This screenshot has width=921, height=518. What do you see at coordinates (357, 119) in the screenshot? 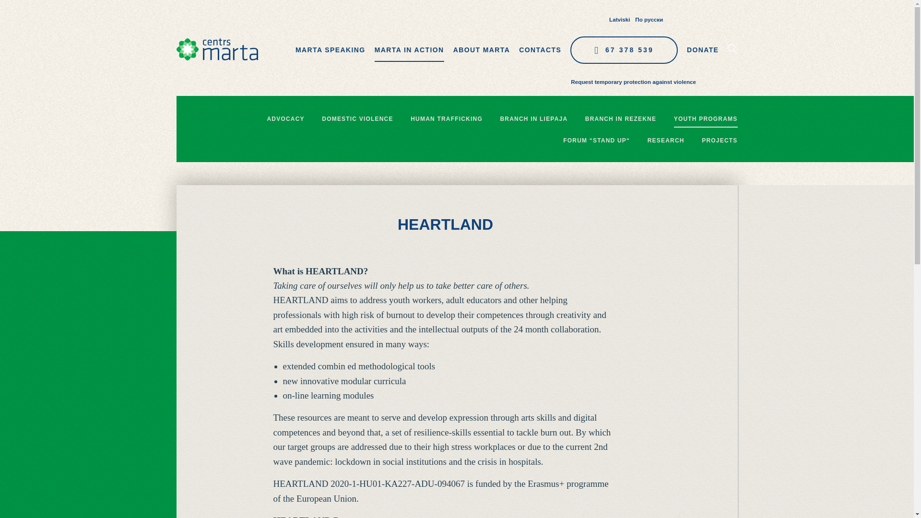
I see `DOMESTIC VIOLENCE` at bounding box center [357, 119].